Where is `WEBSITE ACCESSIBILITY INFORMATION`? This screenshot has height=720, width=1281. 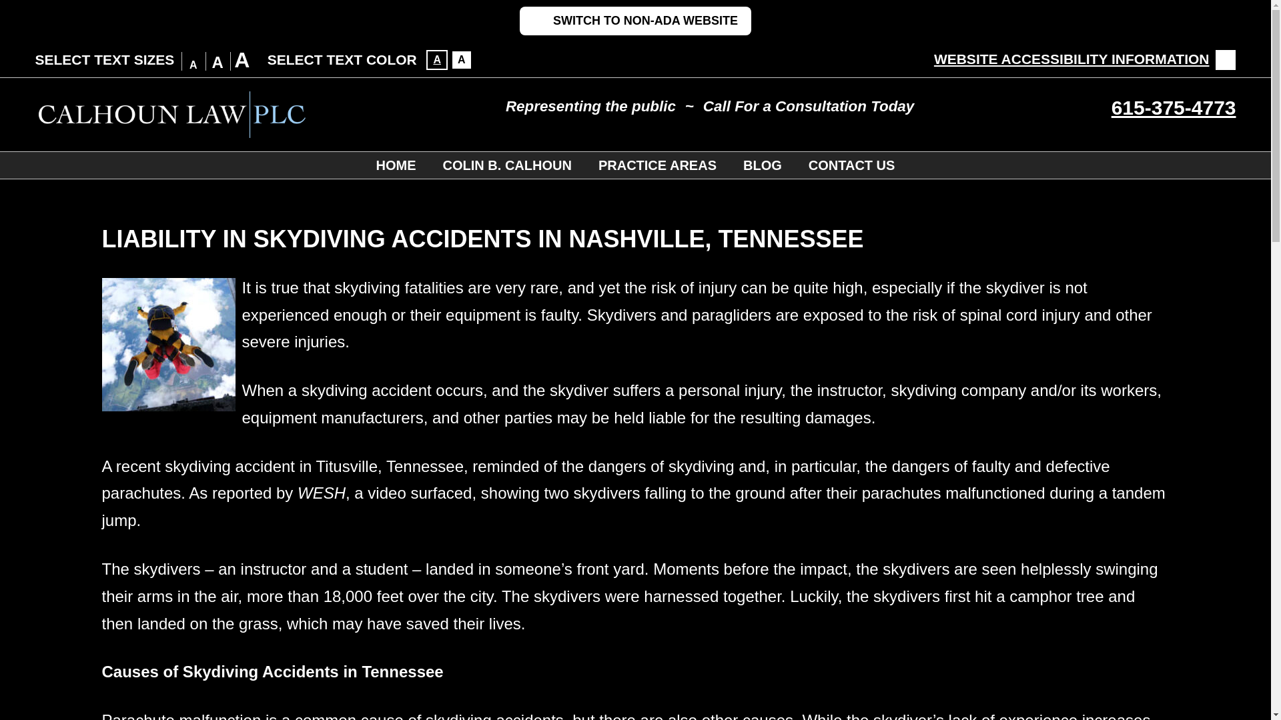
WEBSITE ACCESSIBILITY INFORMATION is located at coordinates (1085, 59).